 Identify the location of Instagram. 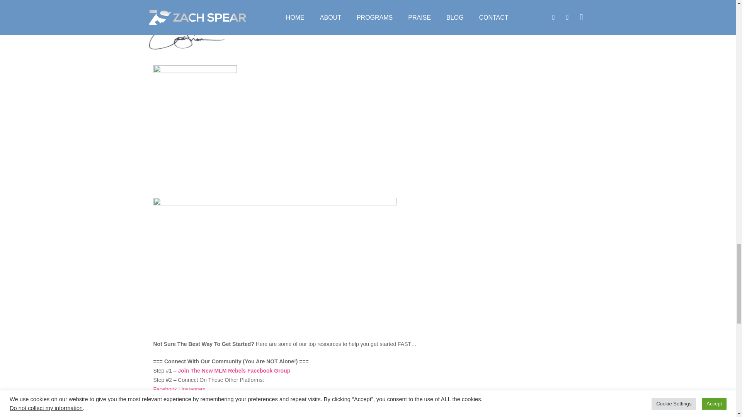
(193, 389).